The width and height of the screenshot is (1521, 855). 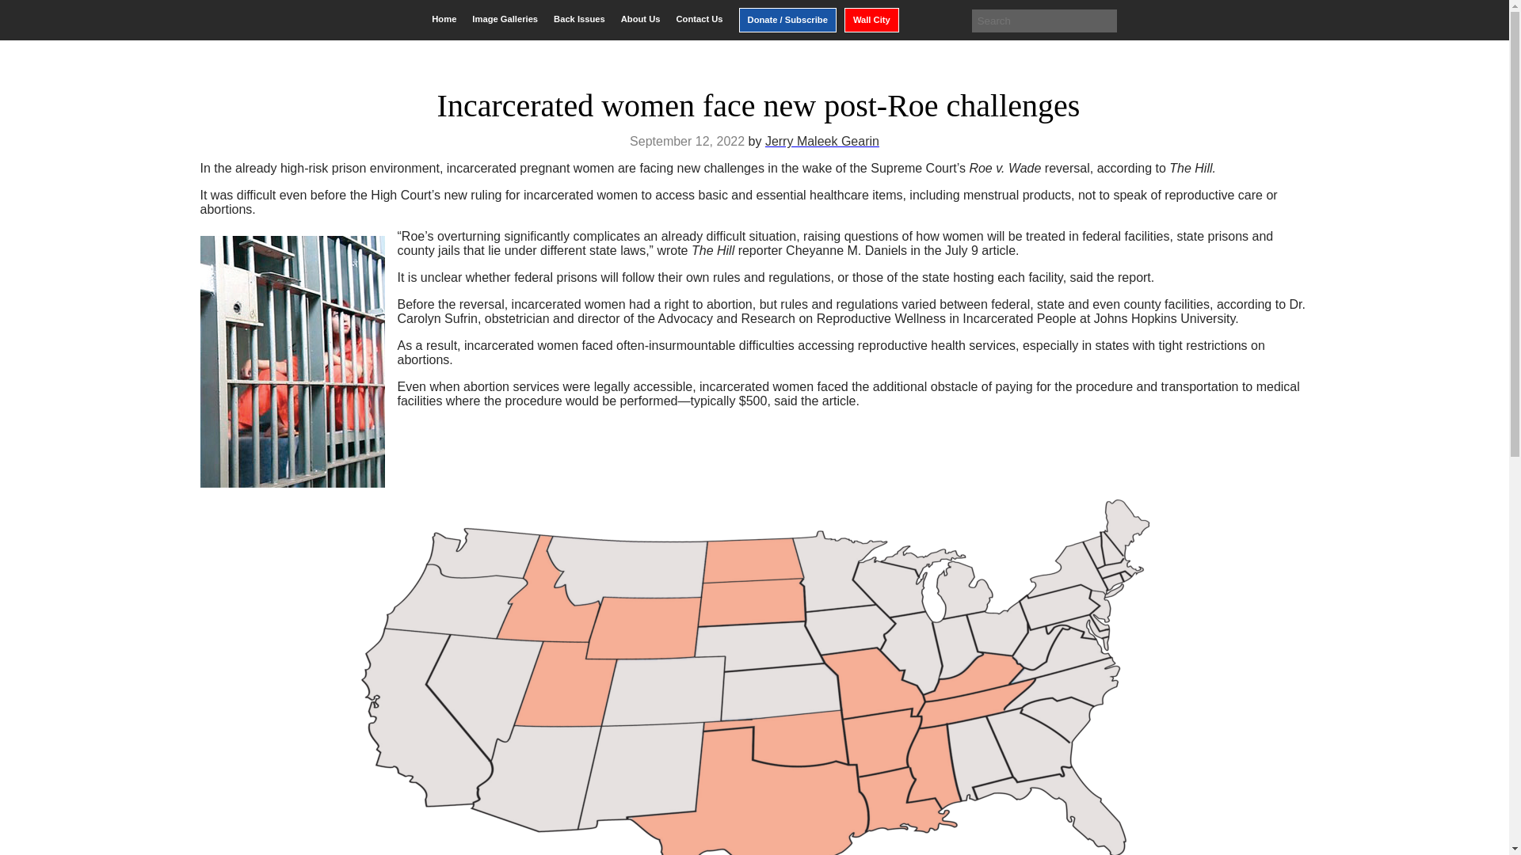 I want to click on About Us, so click(x=640, y=19).